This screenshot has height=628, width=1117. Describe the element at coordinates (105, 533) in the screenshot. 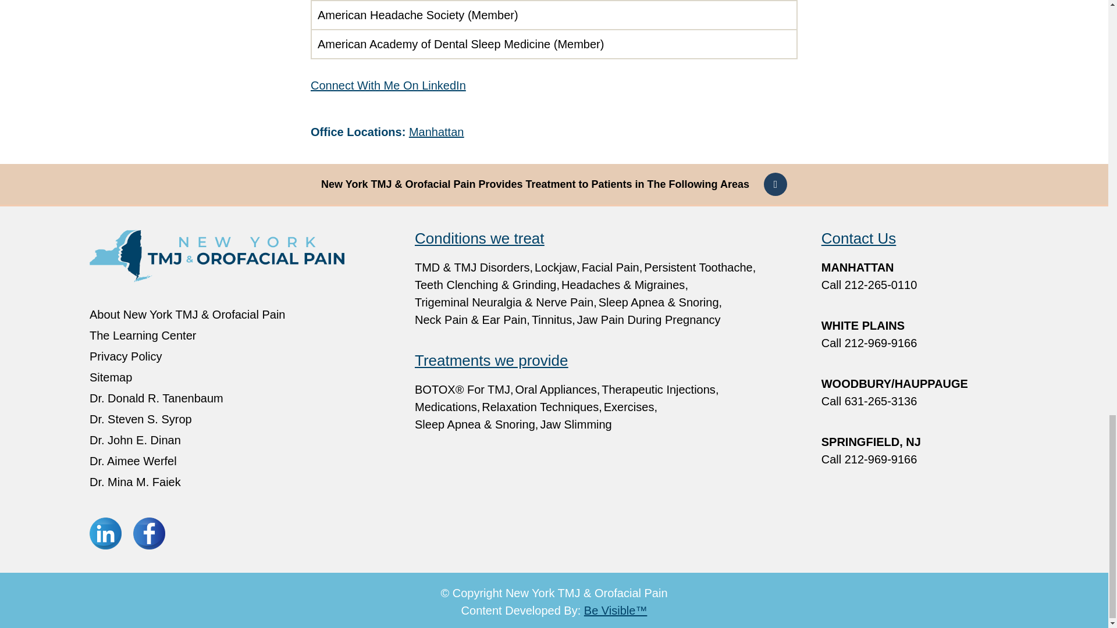

I see `Linkedin` at that location.